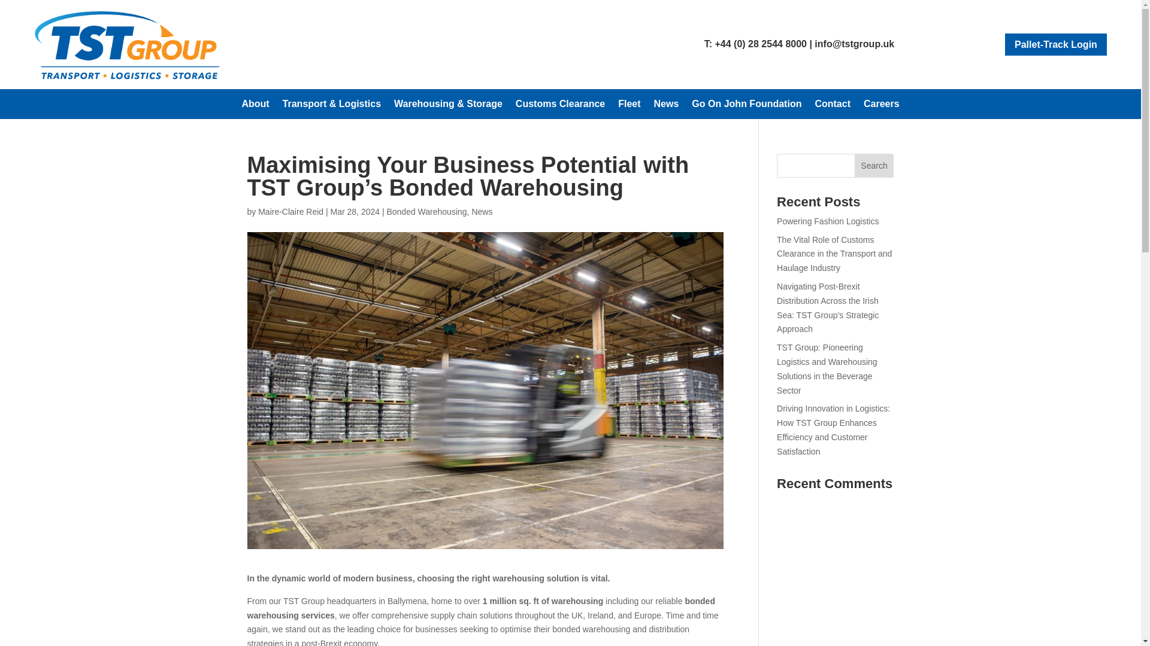  I want to click on Go On John Foundation, so click(746, 106).